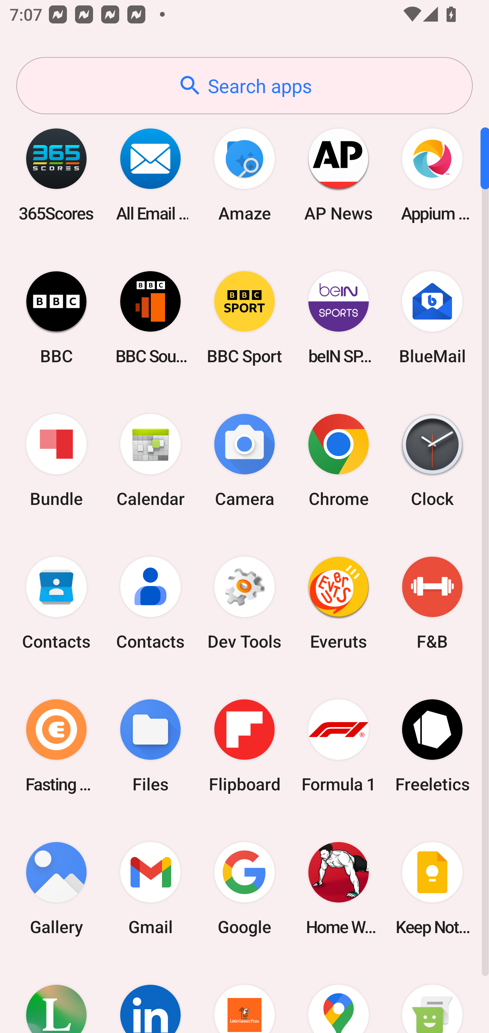  Describe the element at coordinates (338, 175) in the screenshot. I see `AP News` at that location.